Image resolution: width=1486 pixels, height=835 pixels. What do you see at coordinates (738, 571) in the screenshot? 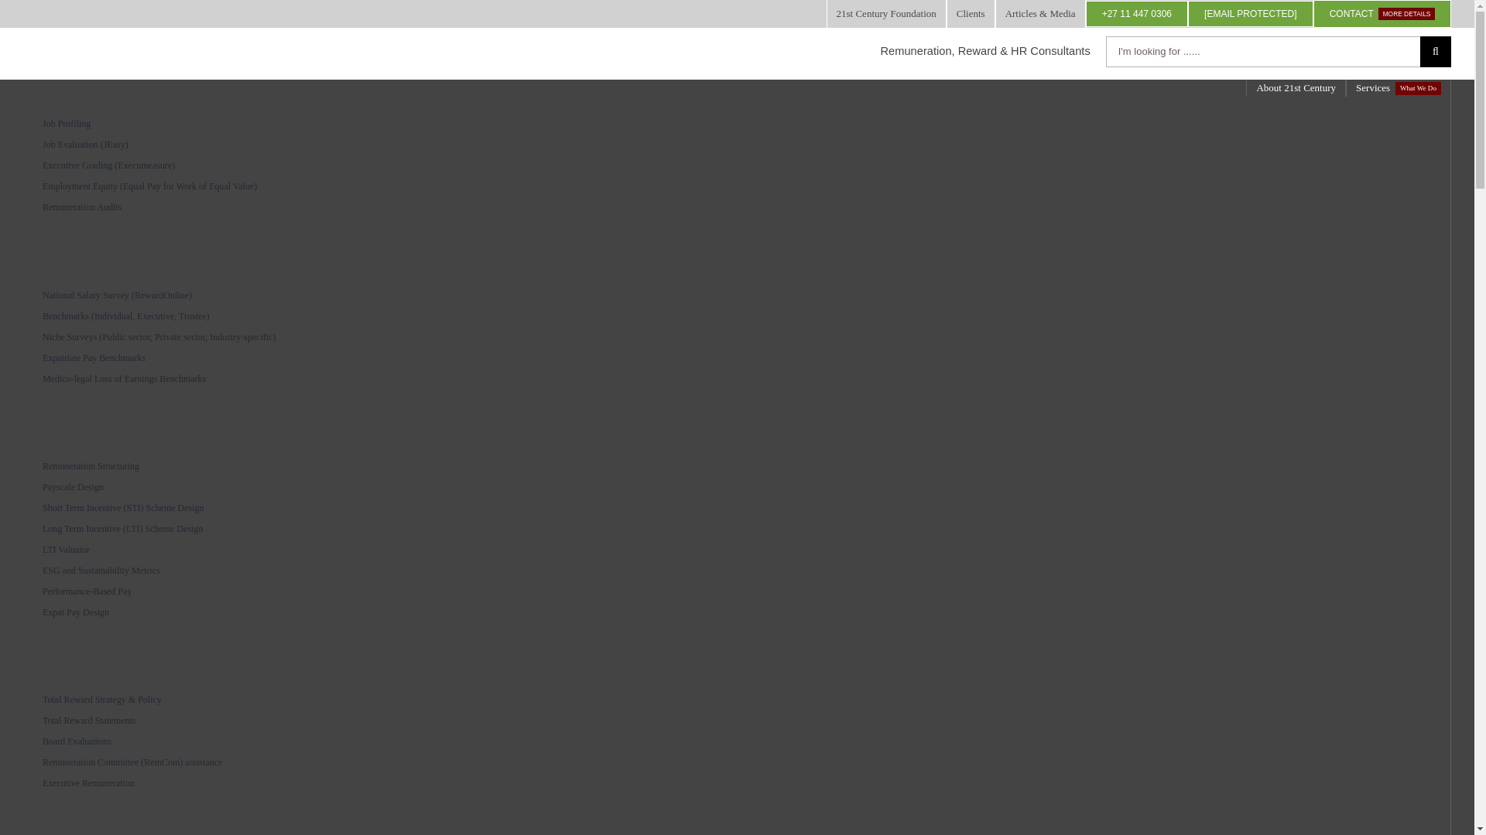
I see `ESG and Sustainability Metrics` at bounding box center [738, 571].